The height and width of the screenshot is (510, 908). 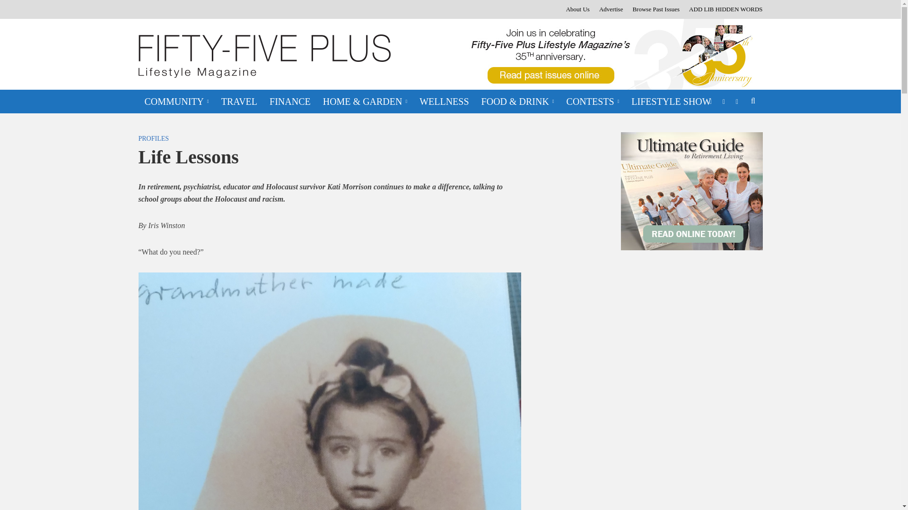 What do you see at coordinates (444, 101) in the screenshot?
I see `WELLNESS` at bounding box center [444, 101].